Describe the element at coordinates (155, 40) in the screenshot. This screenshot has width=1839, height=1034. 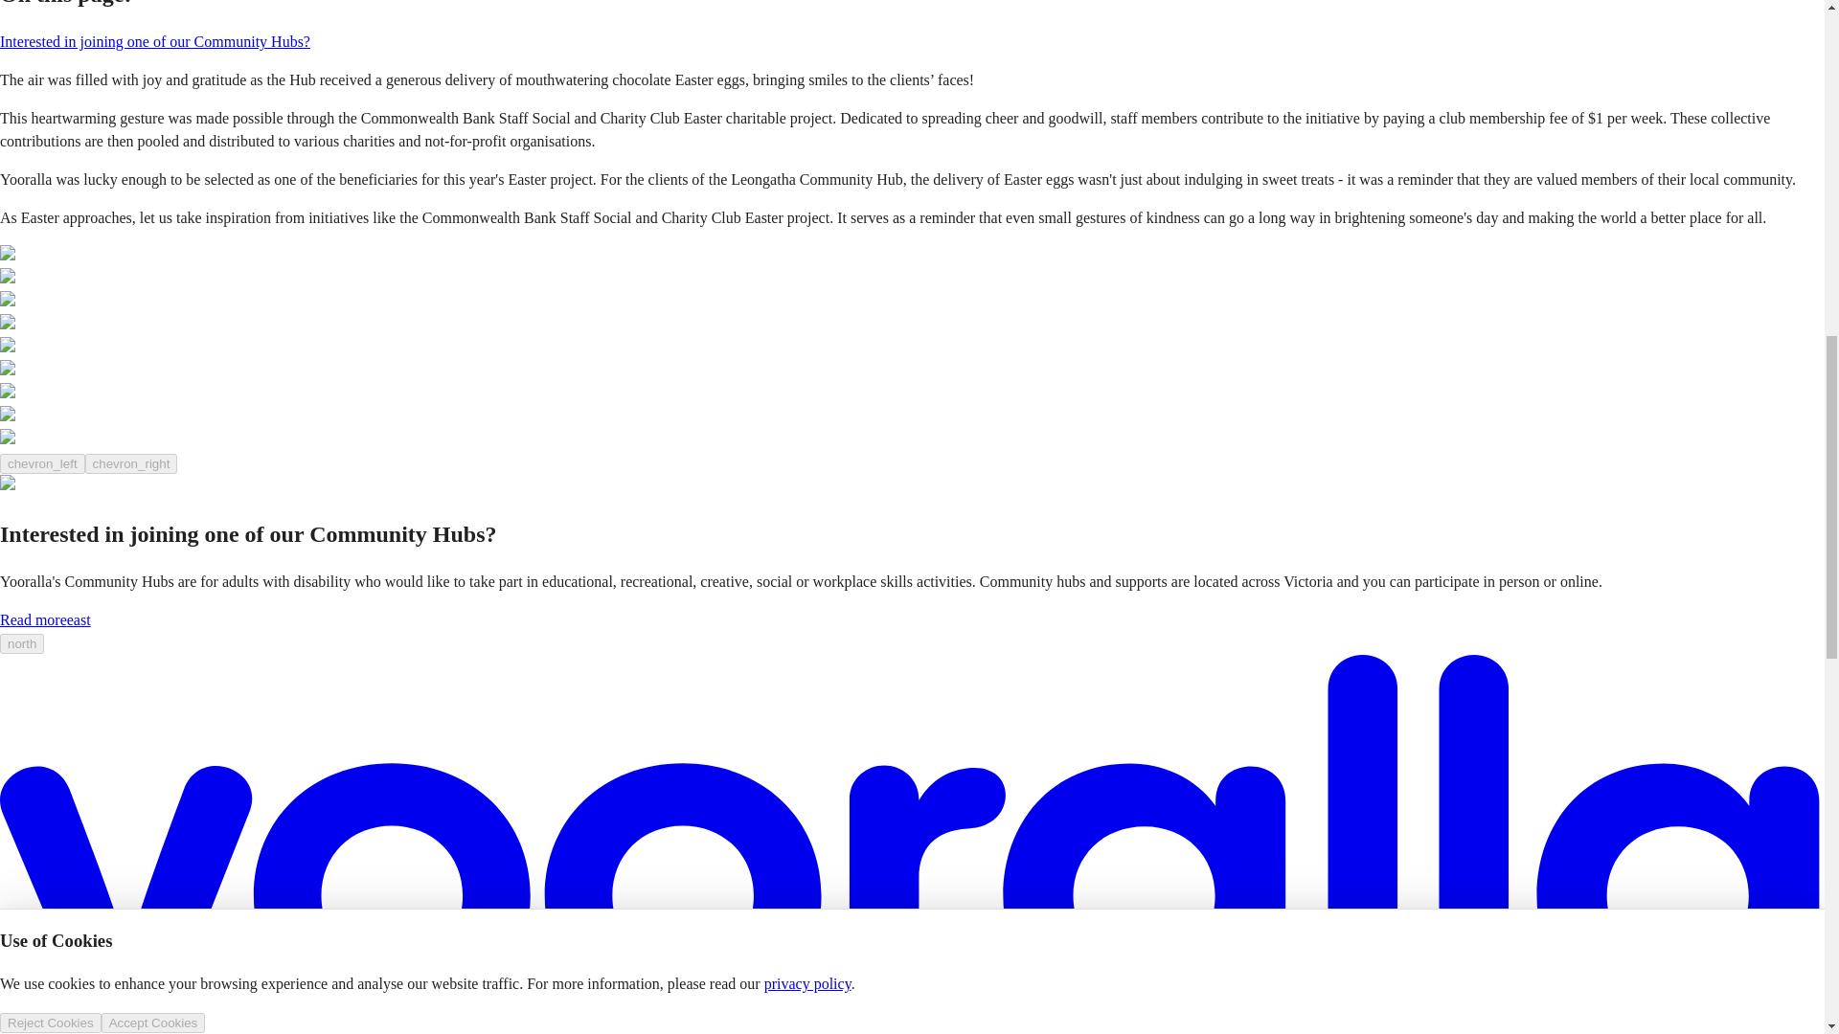
I see `Interested in joining one of our Community Hubs?` at that location.